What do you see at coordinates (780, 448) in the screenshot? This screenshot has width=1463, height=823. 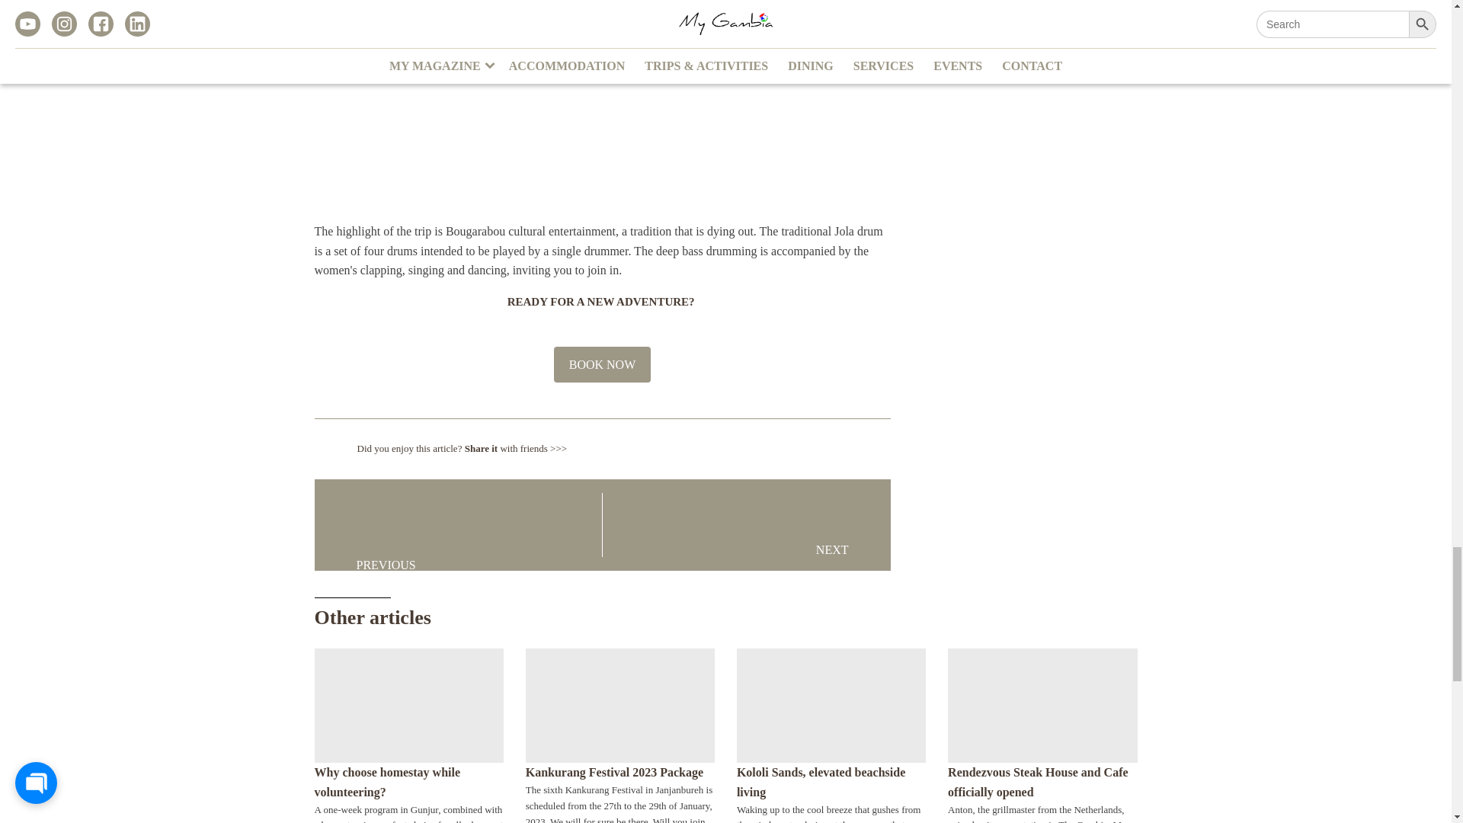 I see `Share on LinkedIn` at bounding box center [780, 448].